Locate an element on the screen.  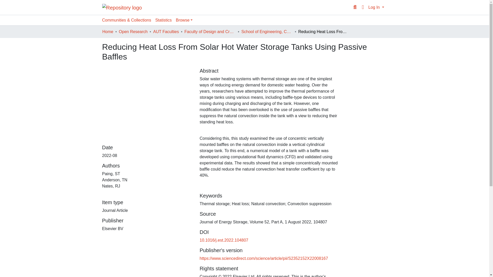
Home is located at coordinates (108, 32).